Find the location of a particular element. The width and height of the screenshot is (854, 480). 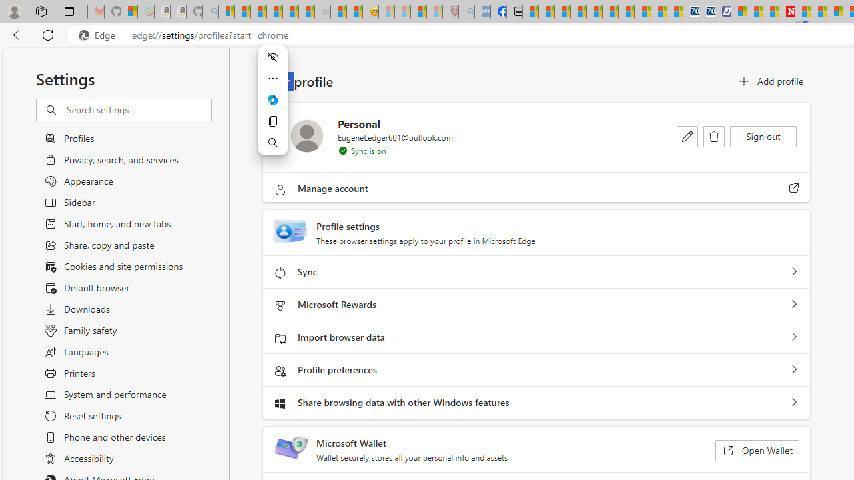

Trusted Community Engagement and Contributions | Guidelines is located at coordinates (802, 12).